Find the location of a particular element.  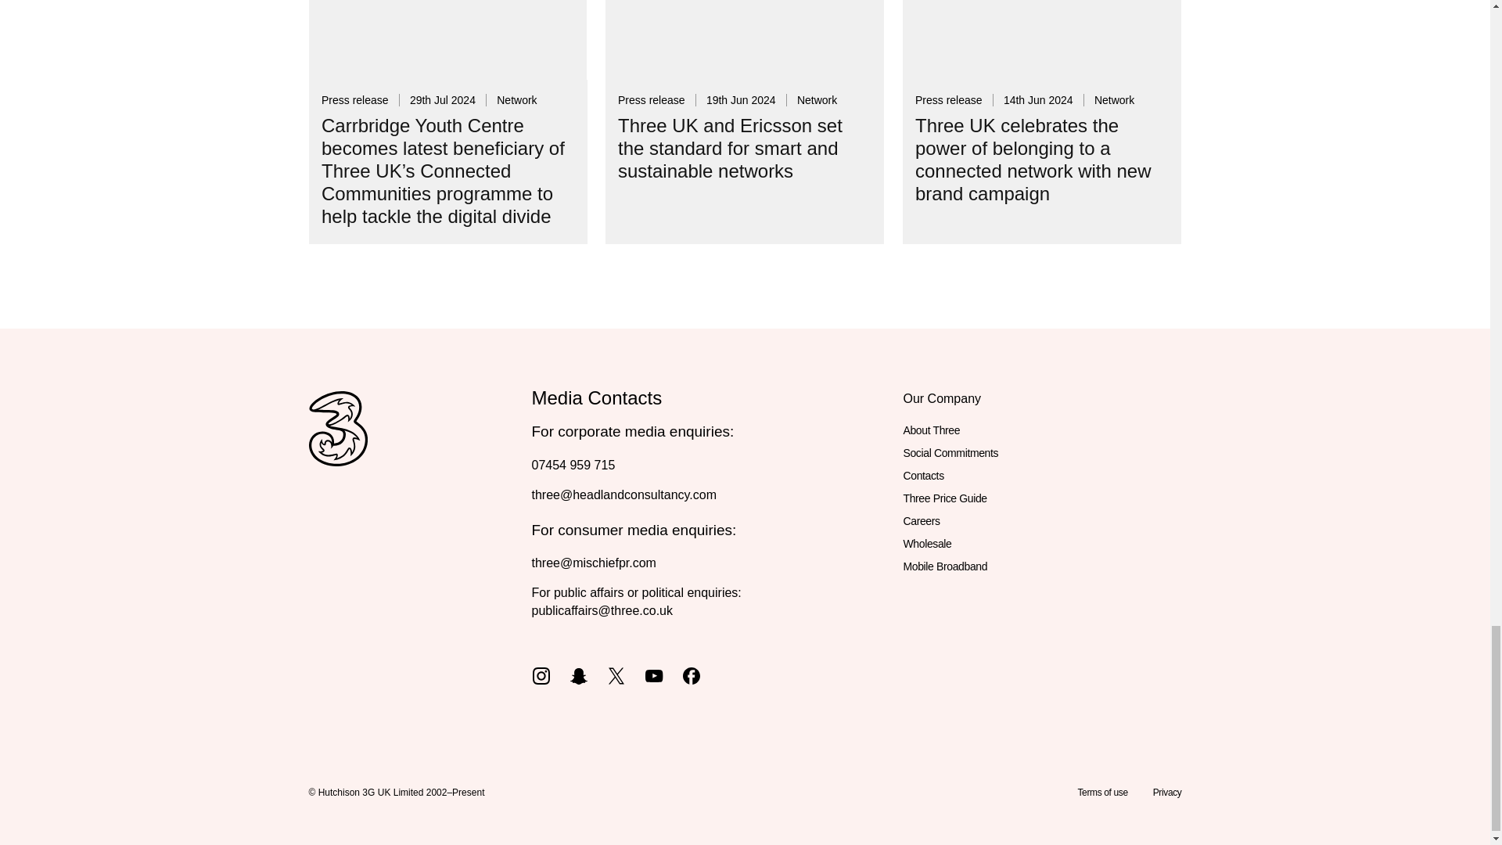

Terms of use is located at coordinates (1101, 792).